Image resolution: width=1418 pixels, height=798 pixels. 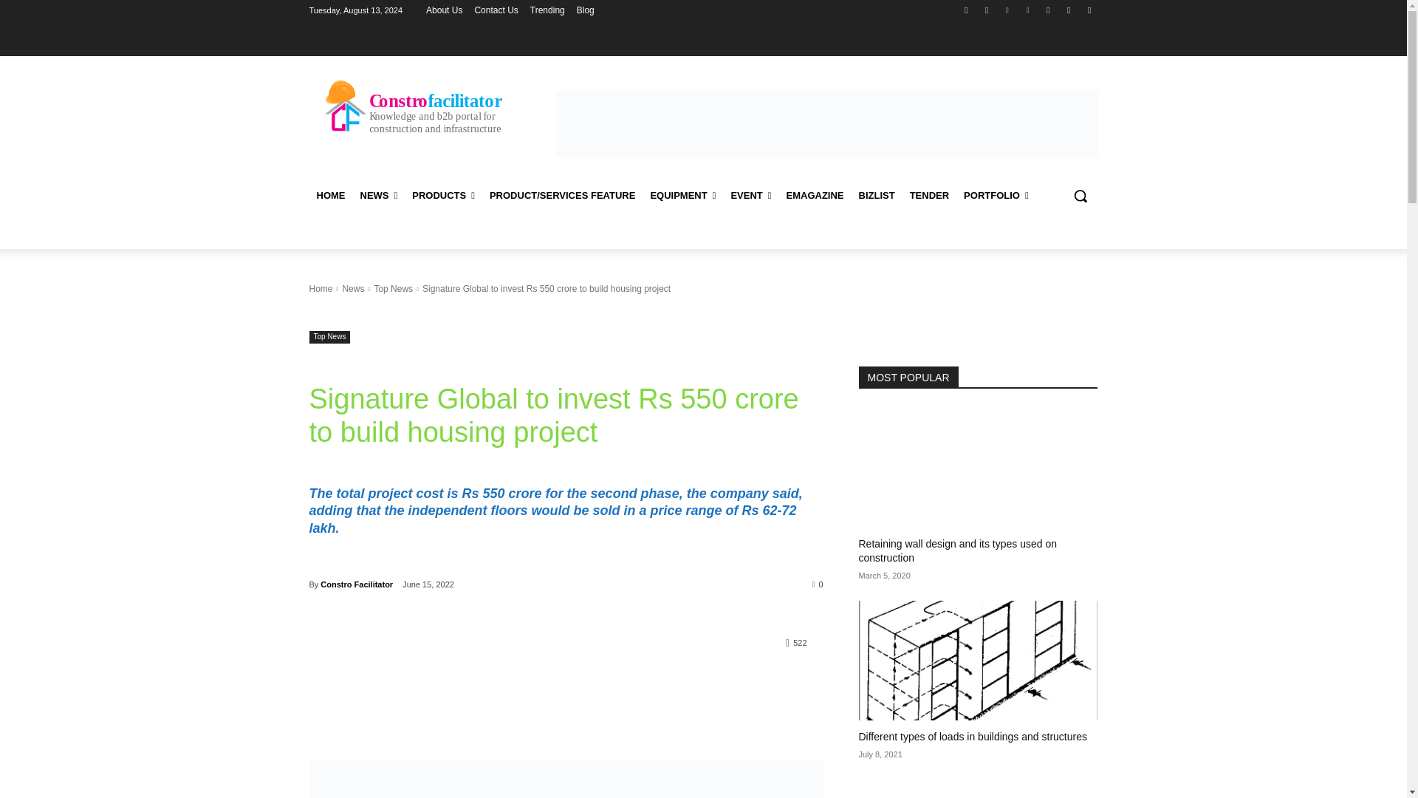 I want to click on Pinterest, so click(x=1028, y=10).